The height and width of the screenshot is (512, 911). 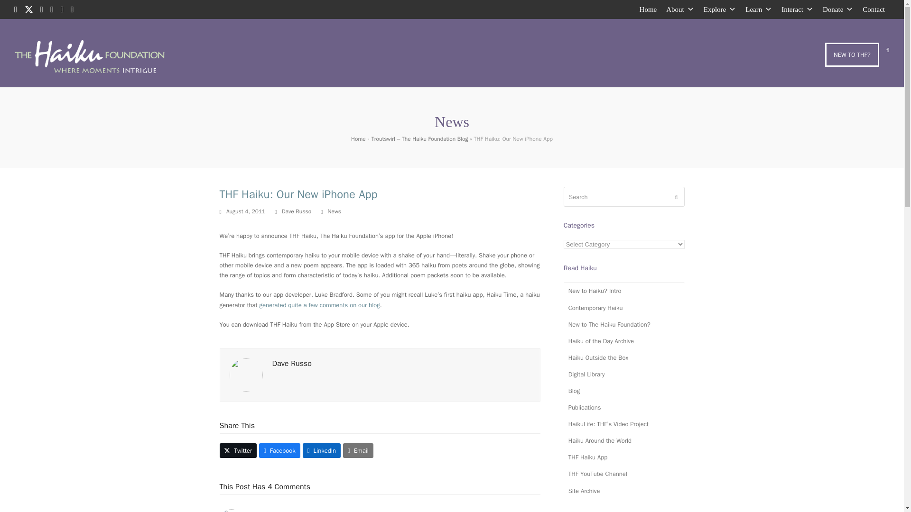 I want to click on Explore, so click(x=719, y=9).